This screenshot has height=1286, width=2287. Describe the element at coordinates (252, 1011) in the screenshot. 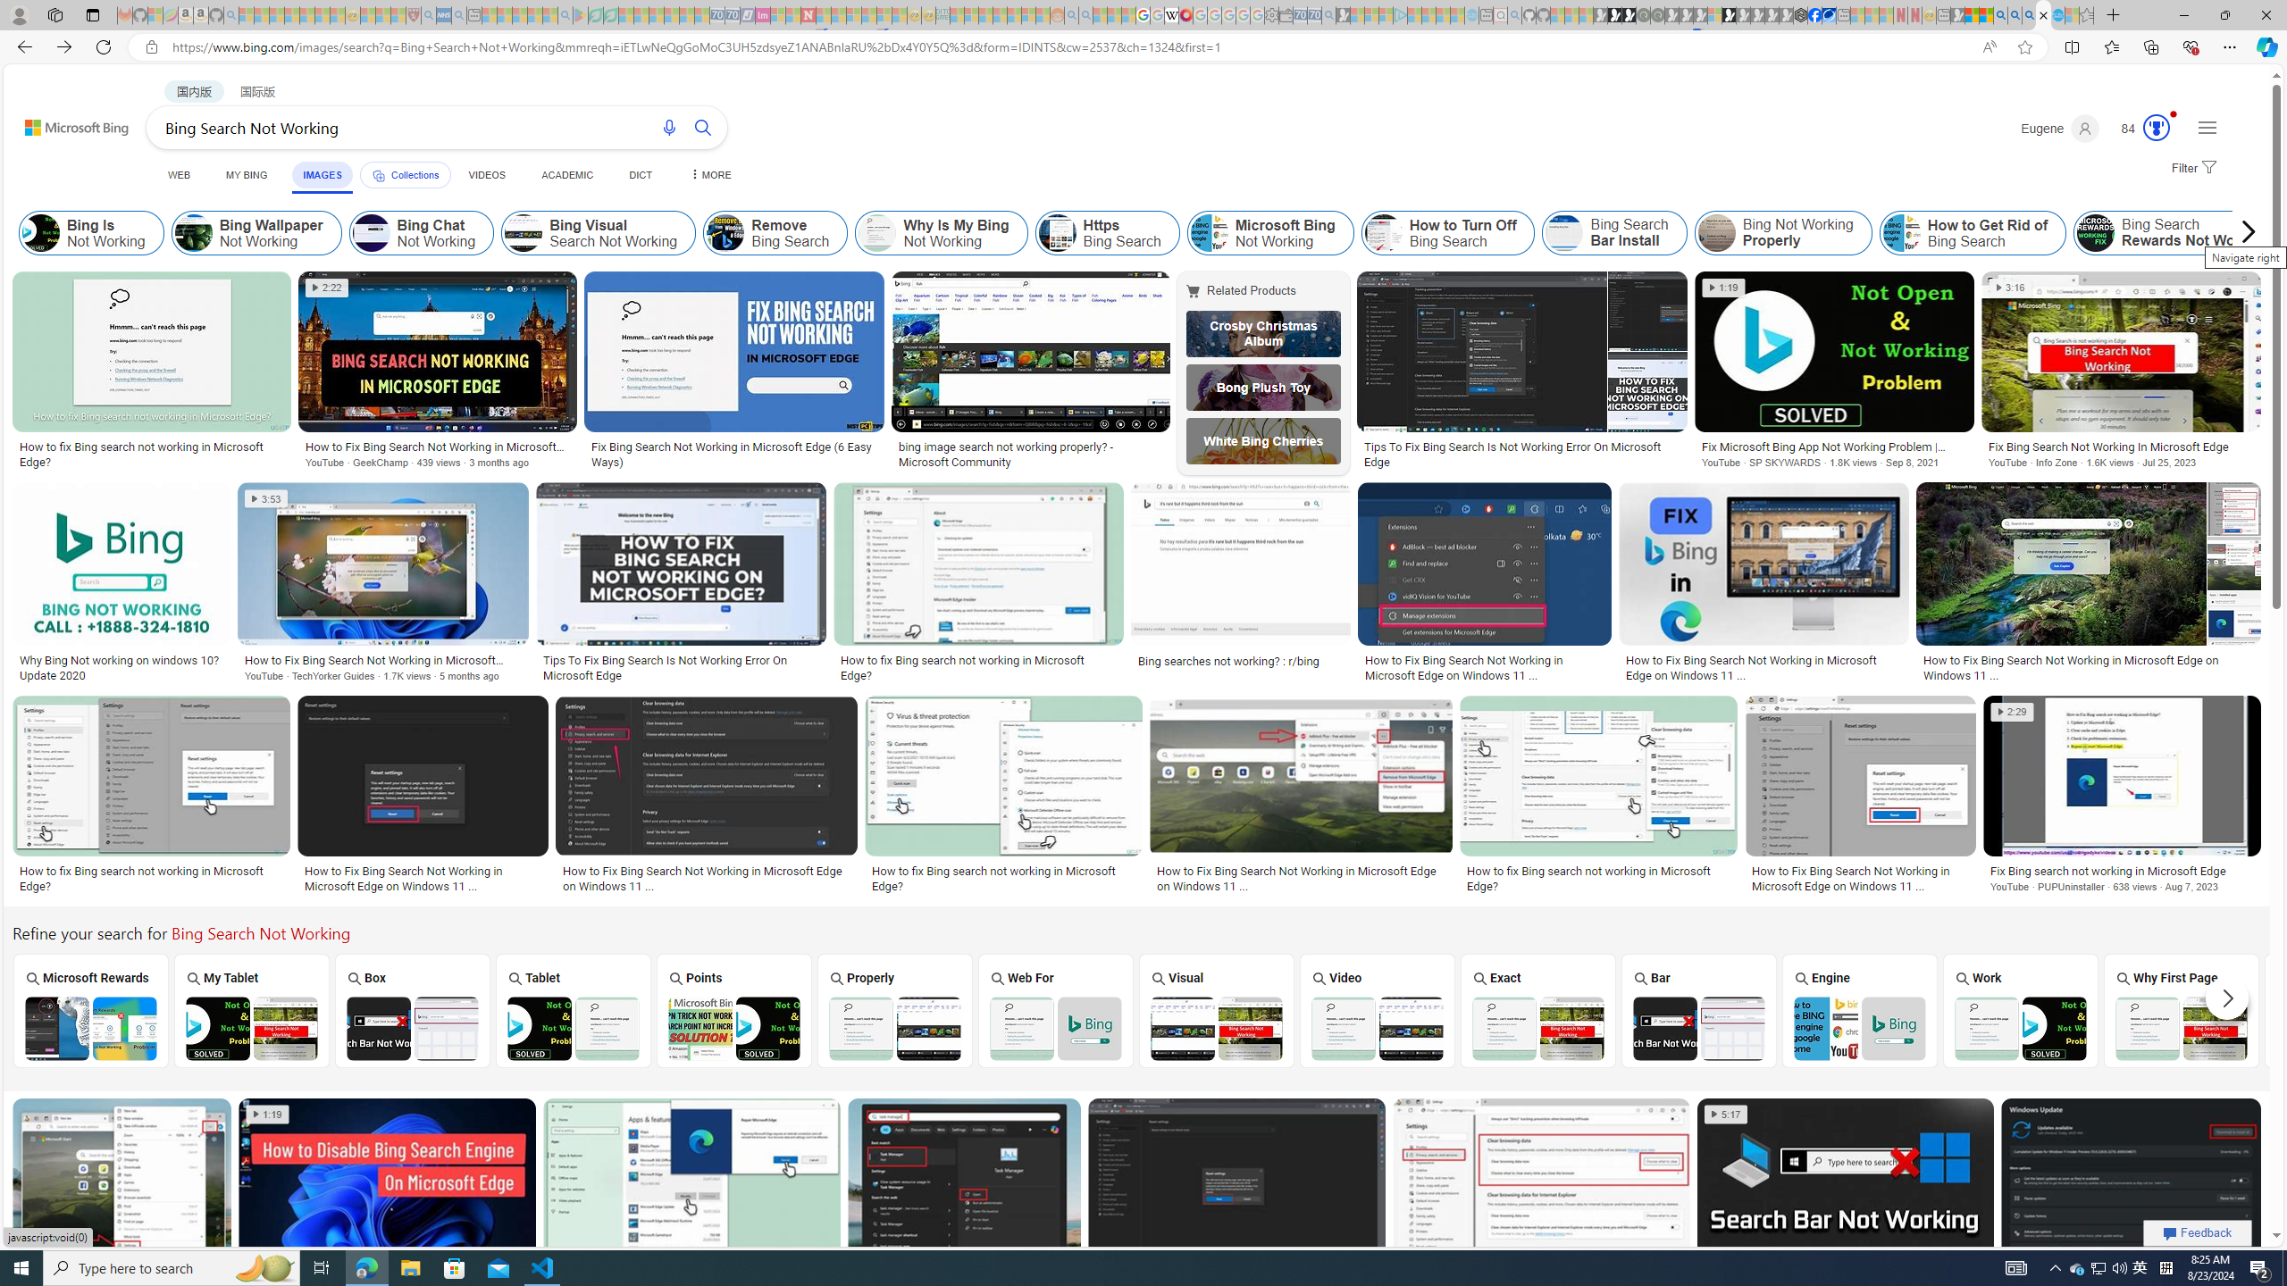

I see `Bing Search Not Working On My Tablet My Tablet` at that location.